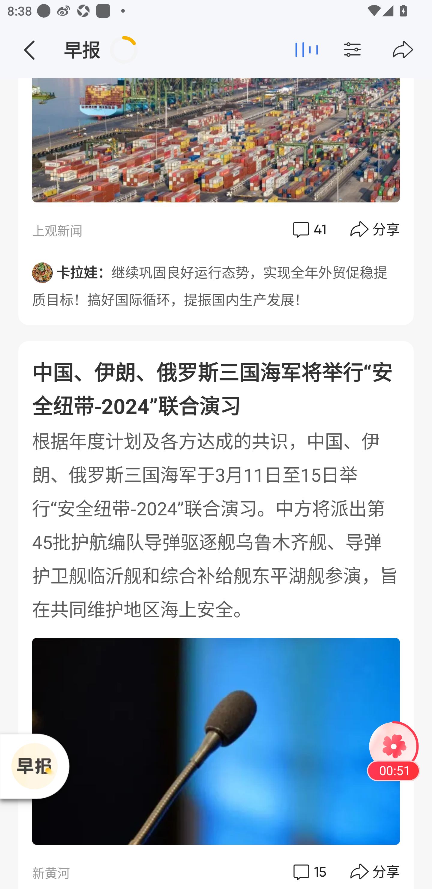 This screenshot has width=432, height=889. Describe the element at coordinates (308, 229) in the screenshot. I see `评论  41` at that location.